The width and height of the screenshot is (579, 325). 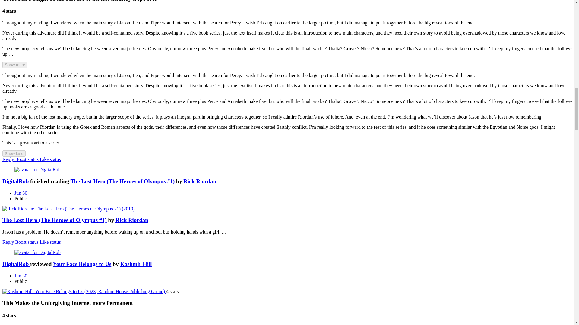 I want to click on Reply, so click(x=8, y=242).